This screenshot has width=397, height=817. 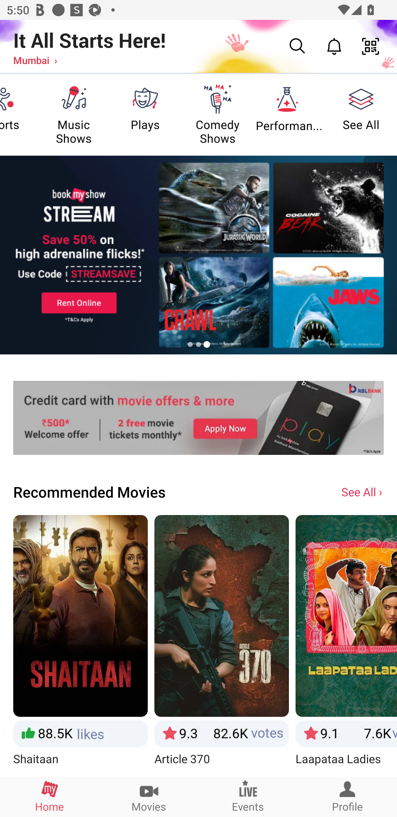 What do you see at coordinates (35, 60) in the screenshot?
I see `Mumbai  ›` at bounding box center [35, 60].